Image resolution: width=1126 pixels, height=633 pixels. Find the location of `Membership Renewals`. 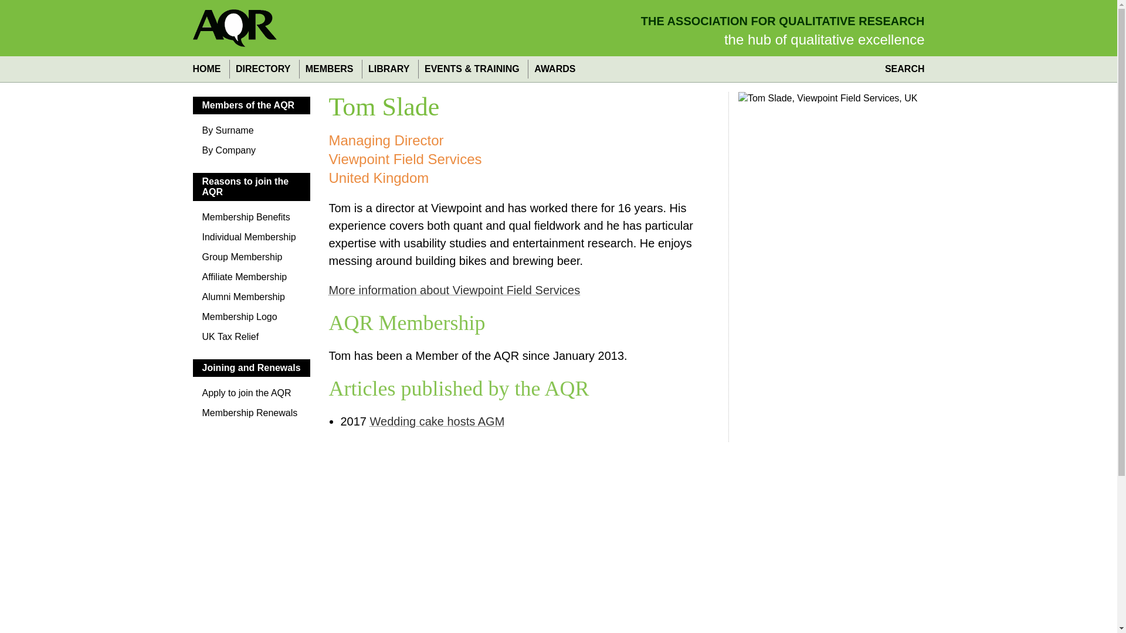

Membership Renewals is located at coordinates (251, 416).